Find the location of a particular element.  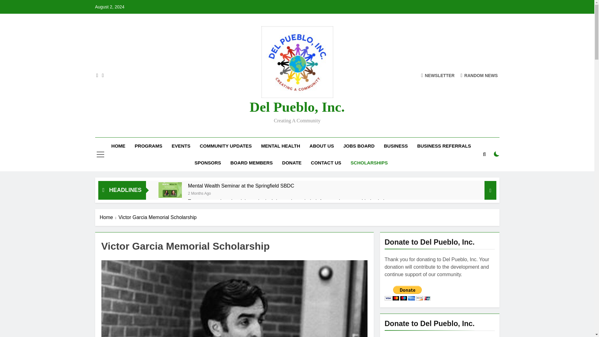

SPONSORS is located at coordinates (208, 163).